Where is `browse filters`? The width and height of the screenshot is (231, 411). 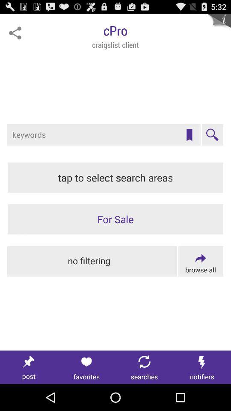
browse filters is located at coordinates (200, 261).